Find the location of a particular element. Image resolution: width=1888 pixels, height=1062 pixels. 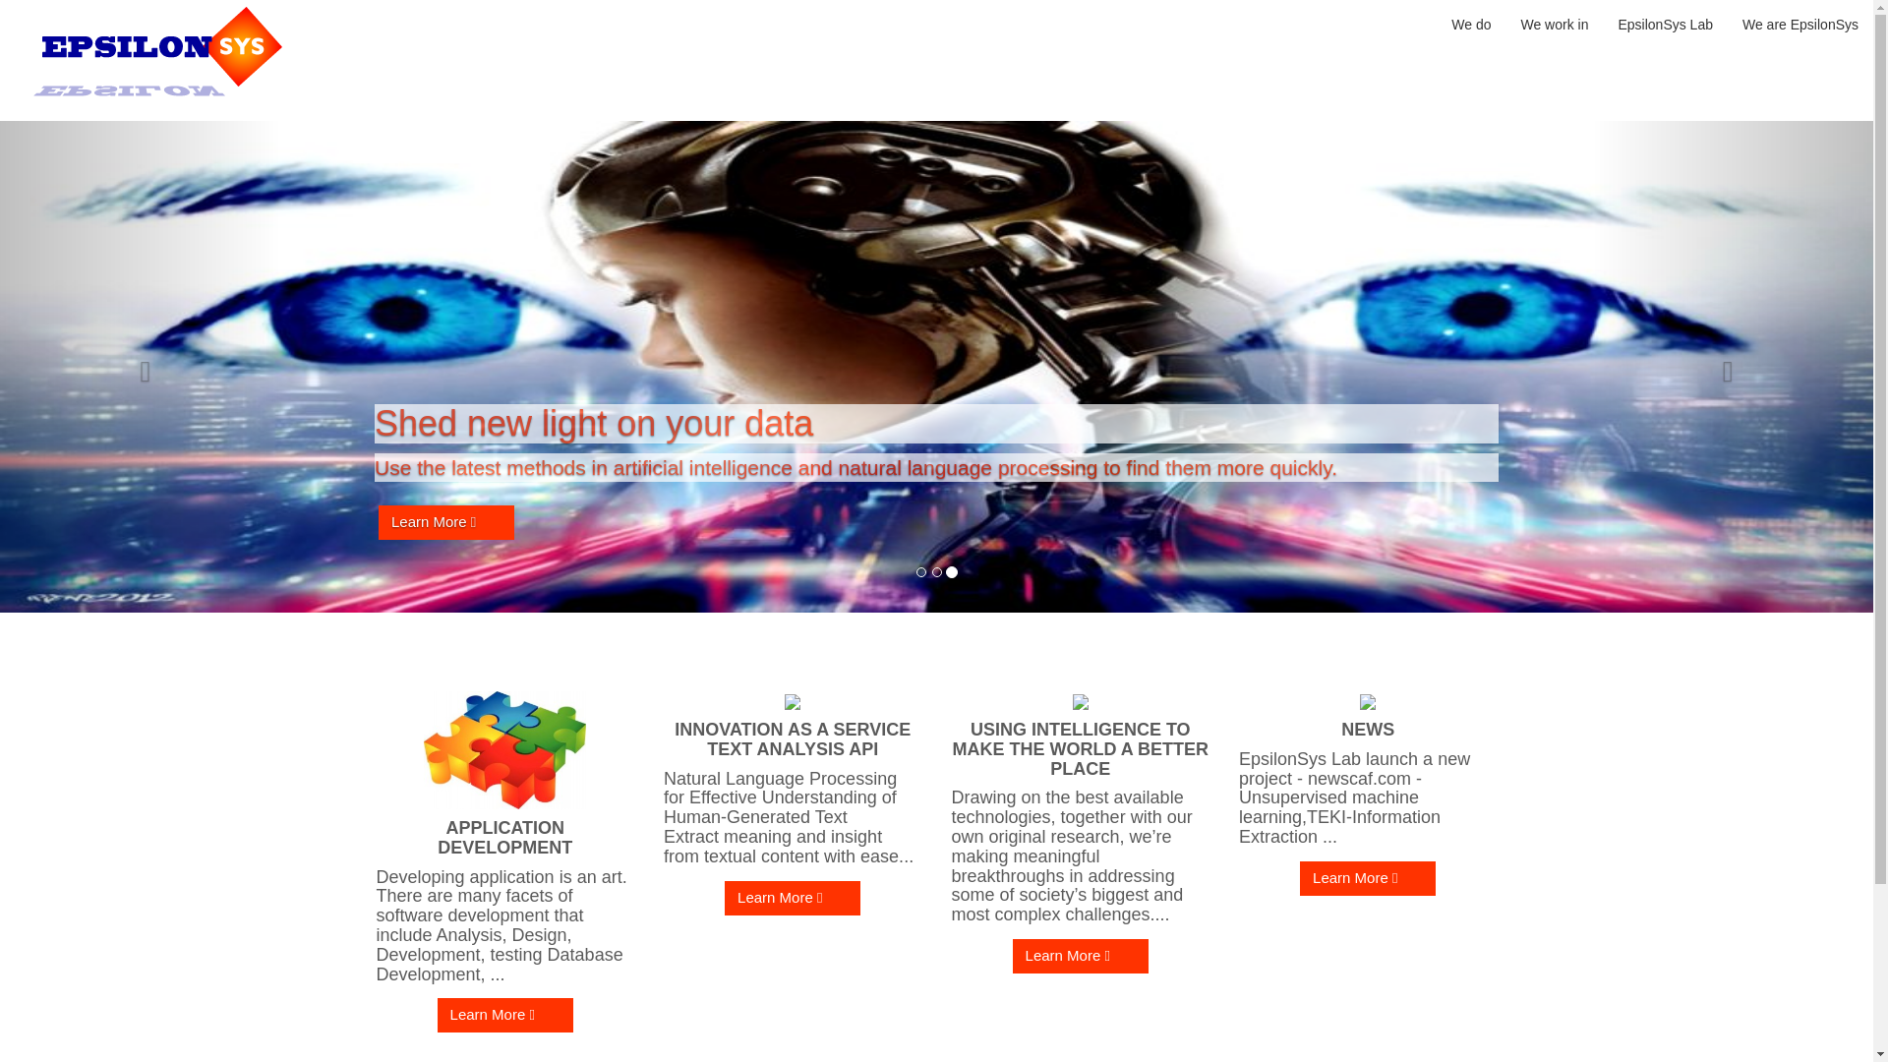

We are EpsilonSys is located at coordinates (1800, 25).